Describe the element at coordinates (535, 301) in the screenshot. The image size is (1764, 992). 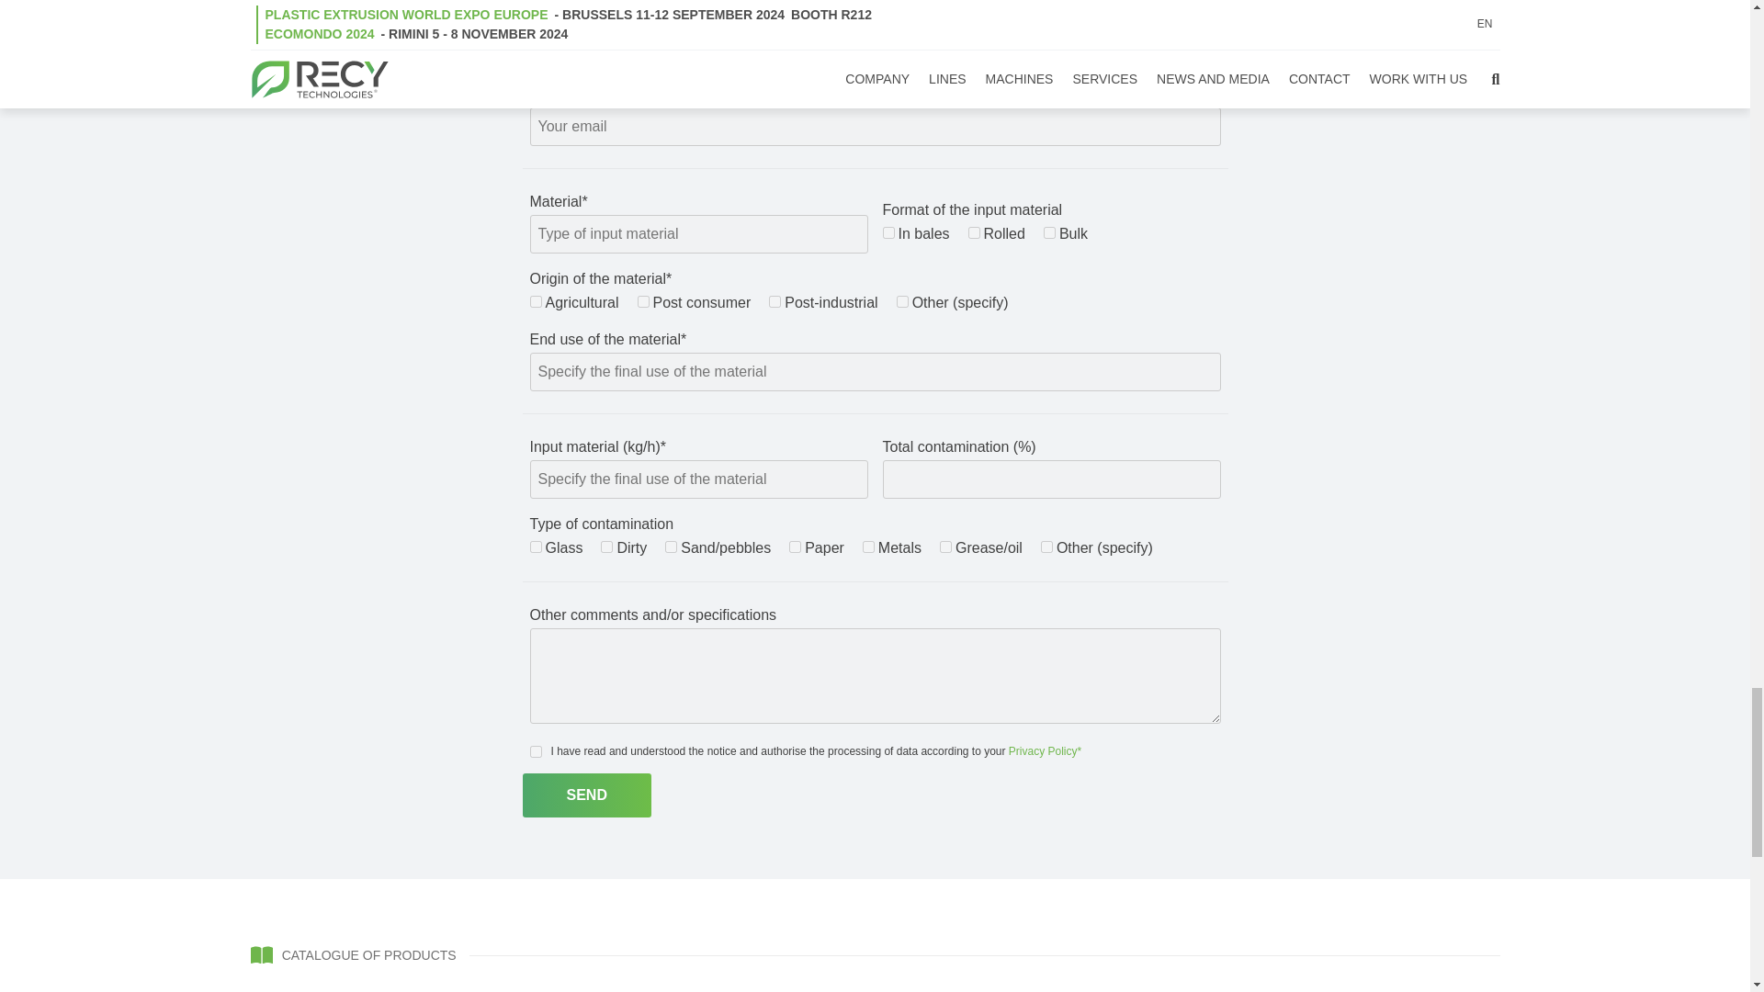
I see `Agricolo` at that location.